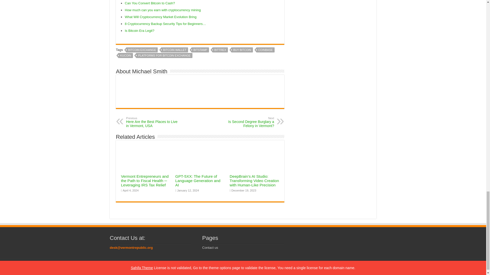 This screenshot has width=490, height=275. I want to click on Can You Convert Bitcoin to Cash?, so click(150, 3).